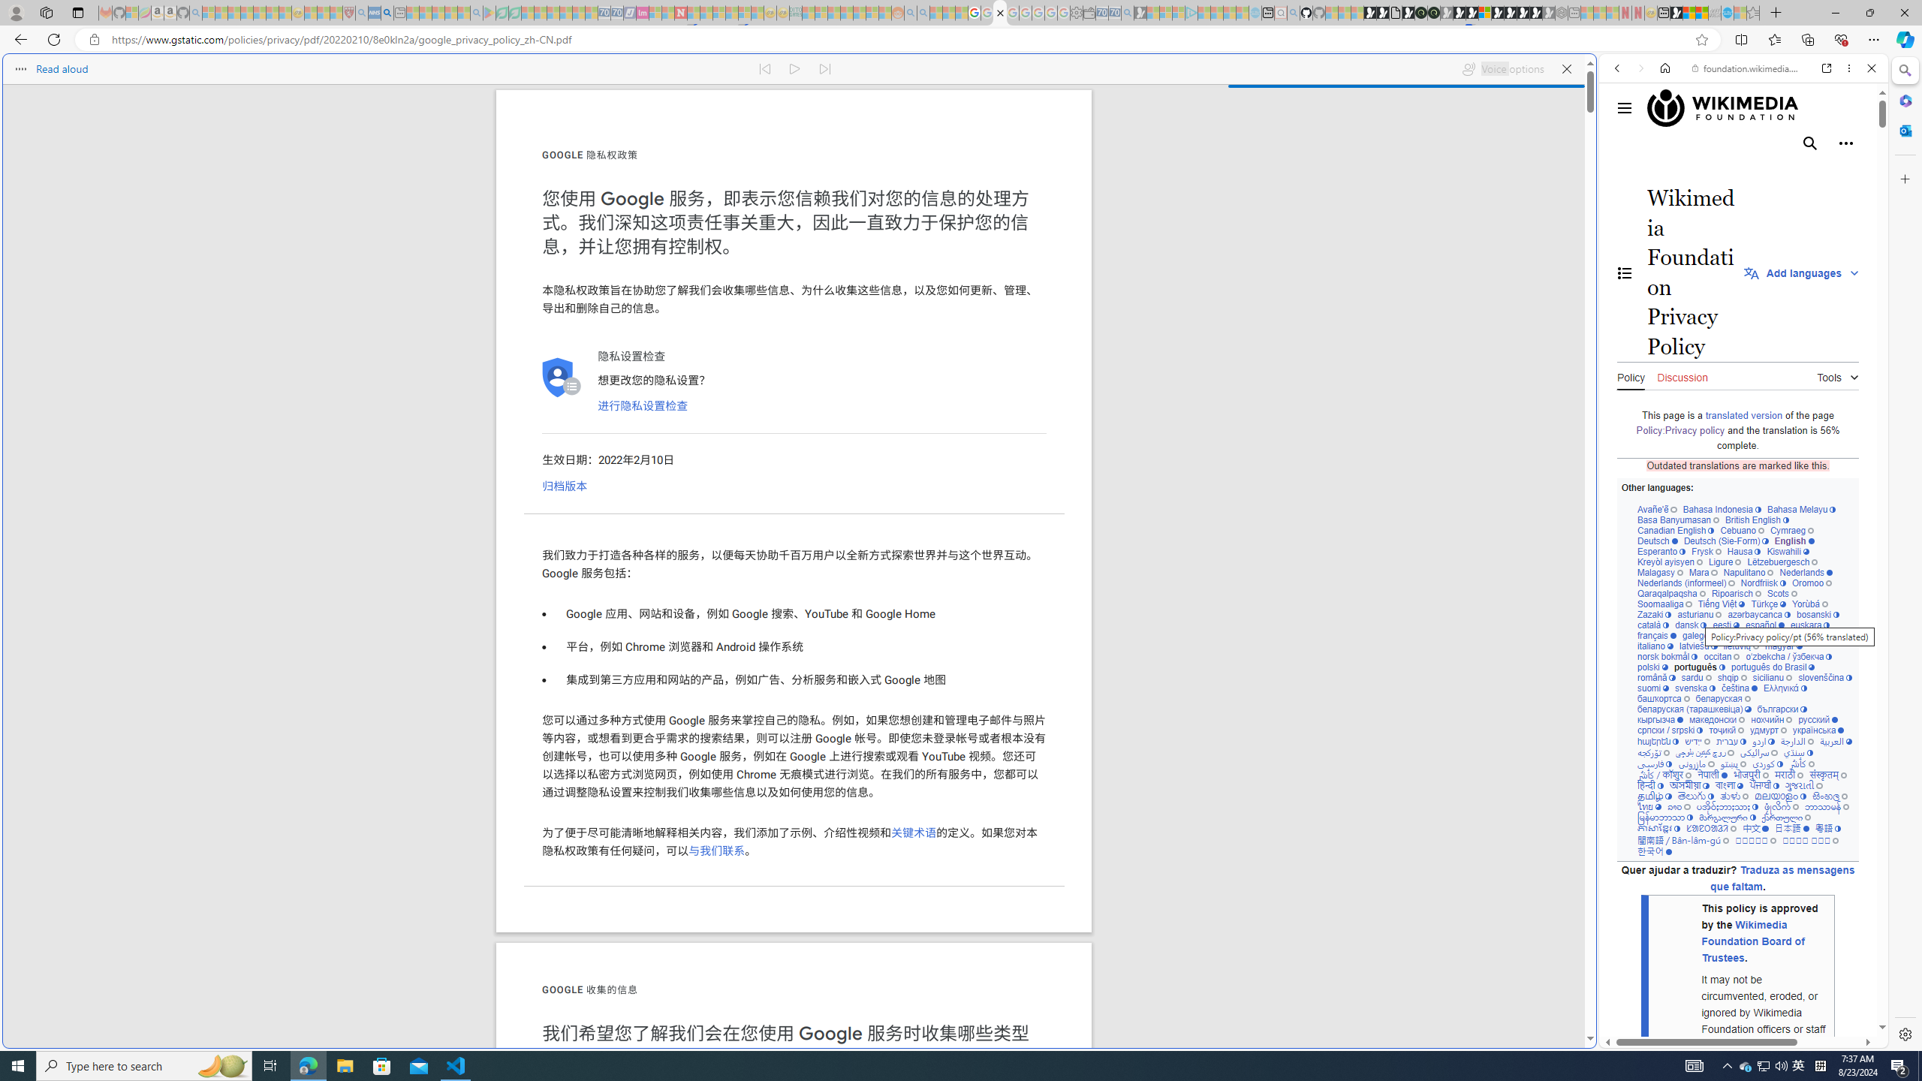  I want to click on Favorites - Sleeping, so click(1752, 13).